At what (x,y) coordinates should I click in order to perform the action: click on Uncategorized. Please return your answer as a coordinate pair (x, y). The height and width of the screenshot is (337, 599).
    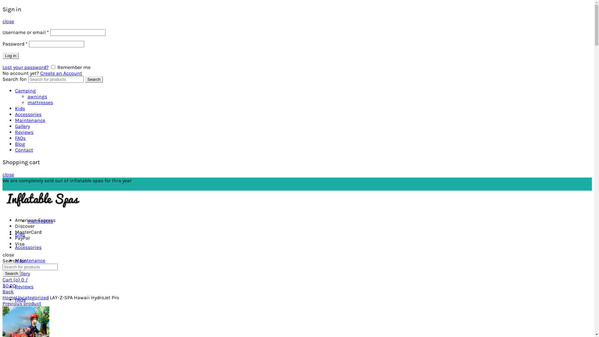
    Looking at the image, I should click on (32, 298).